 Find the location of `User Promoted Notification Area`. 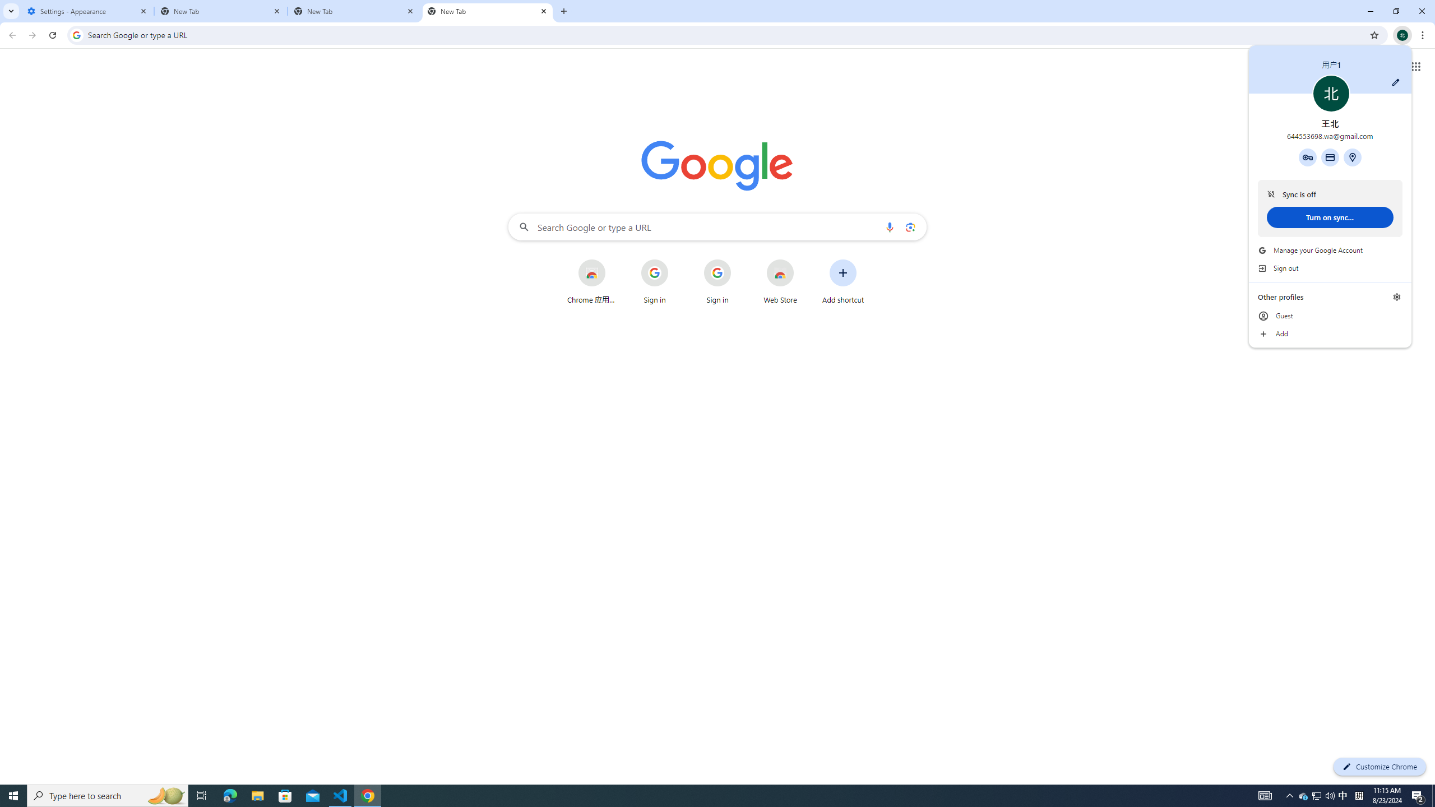

User Promoted Notification Area is located at coordinates (1317, 796).